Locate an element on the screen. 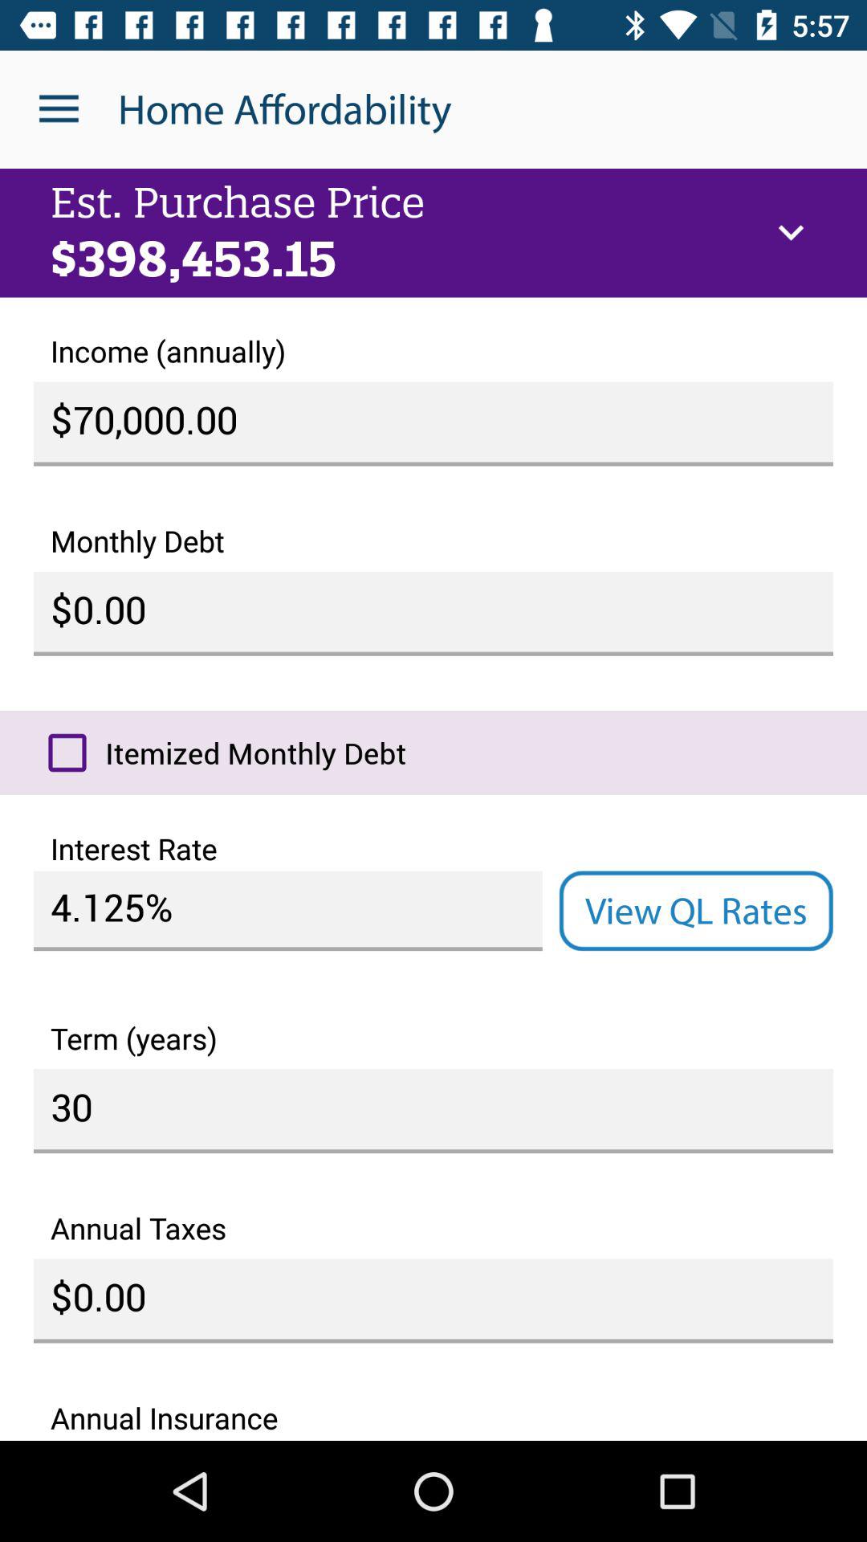  press icon above est. purchase price is located at coordinates (59, 109).